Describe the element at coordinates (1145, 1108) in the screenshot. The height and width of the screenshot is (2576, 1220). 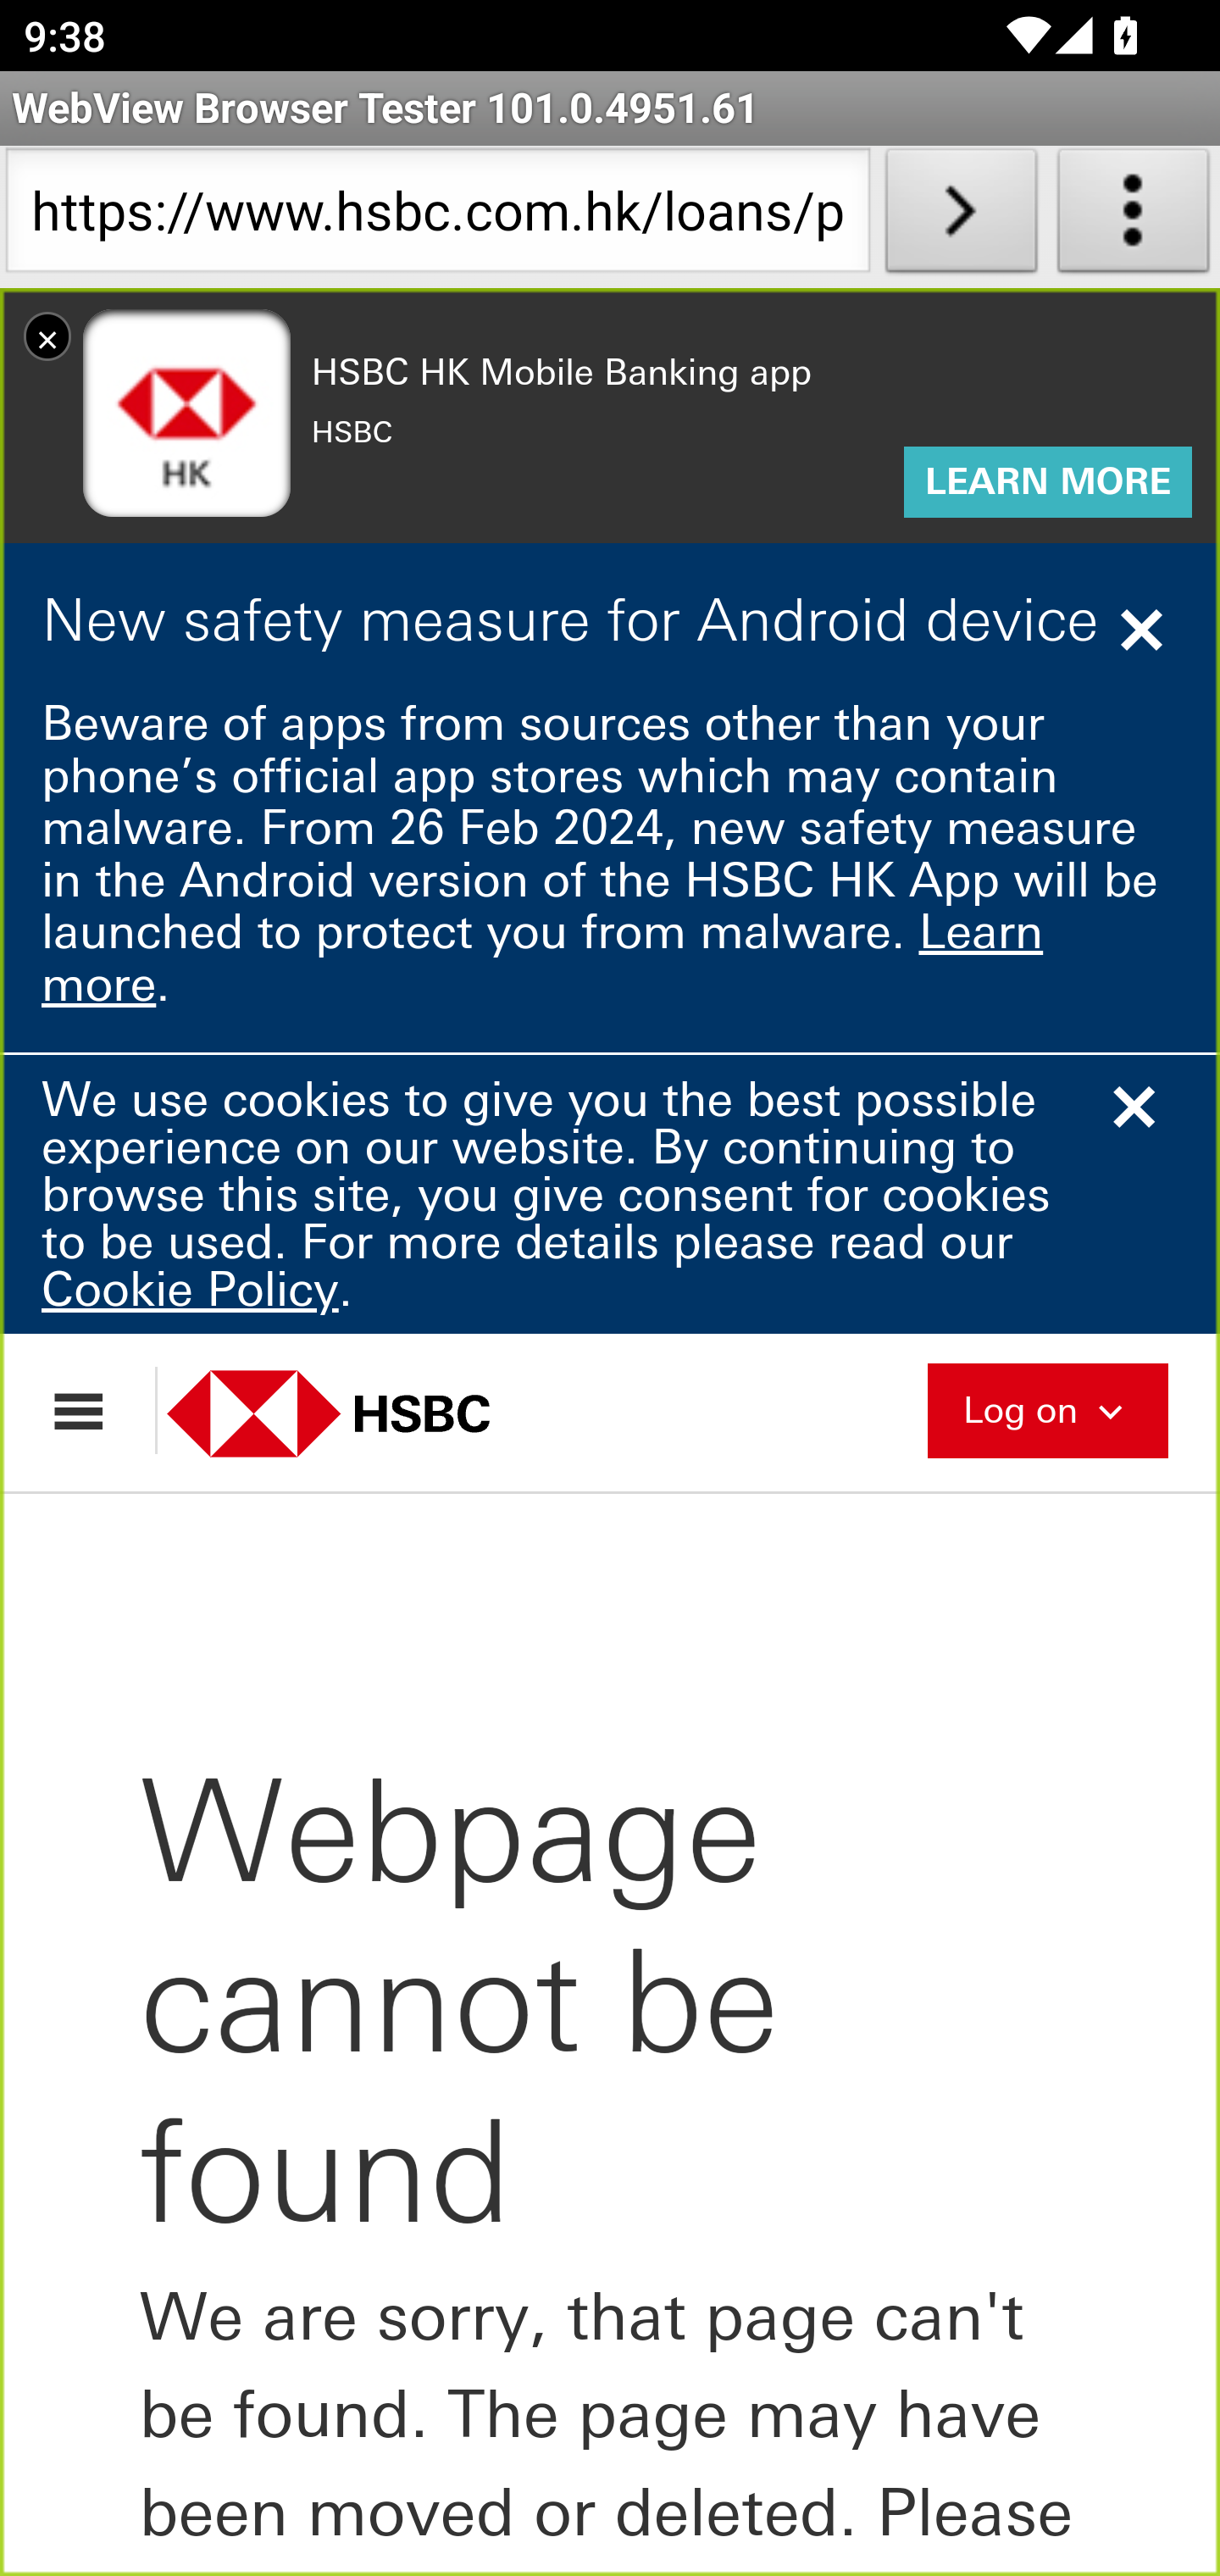
I see `close cookie banner` at that location.